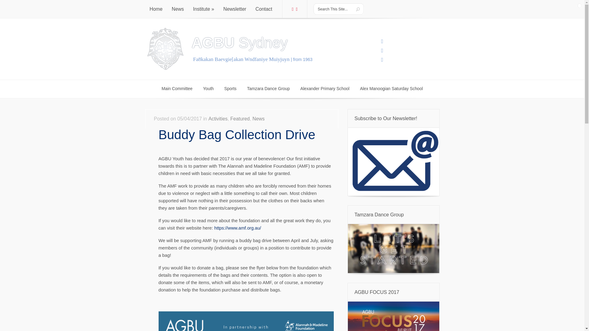  What do you see at coordinates (334, 9) in the screenshot?
I see `Activities` at bounding box center [334, 9].